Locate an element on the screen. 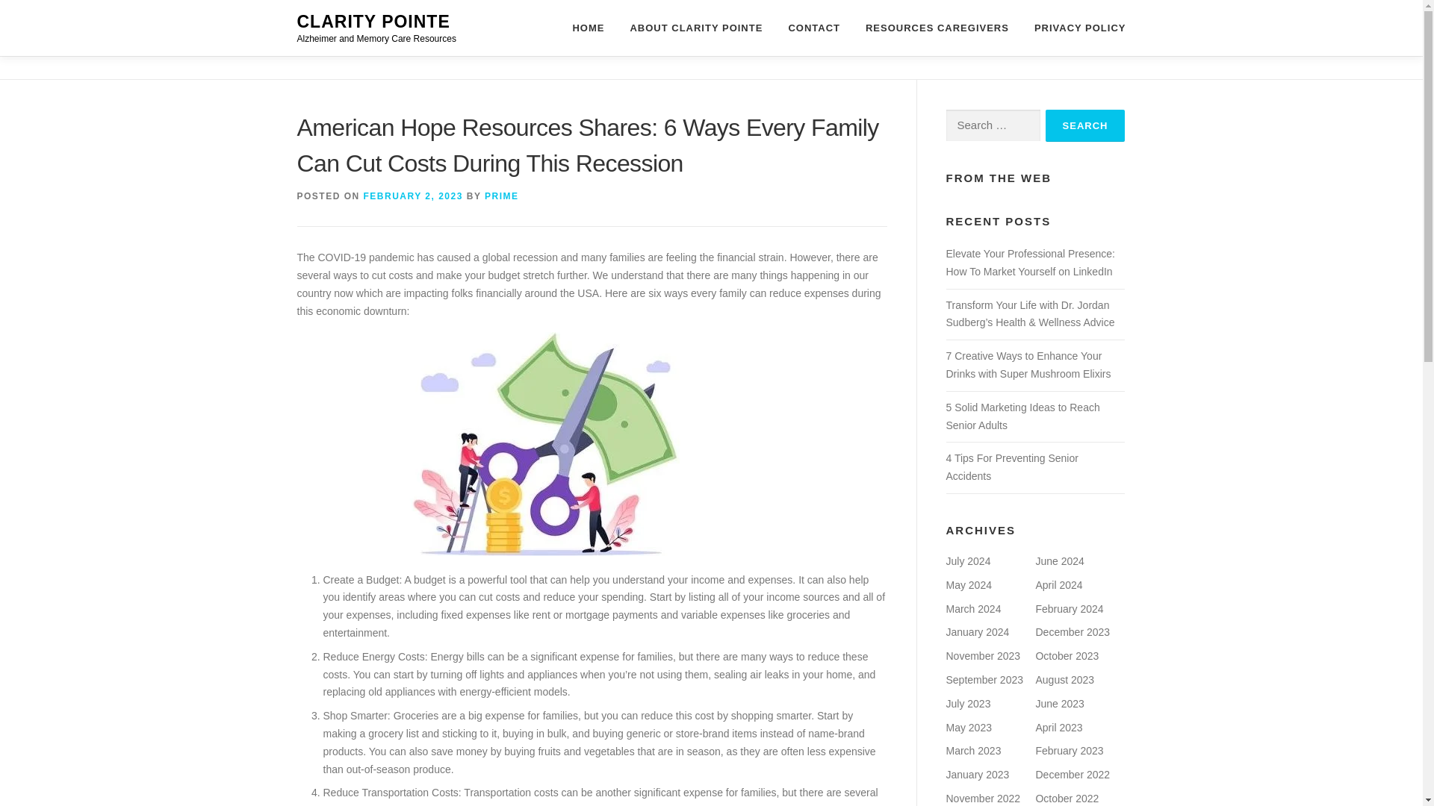 The image size is (1434, 806). 4 Tips For Preventing Senior Accidents is located at coordinates (1011, 466).